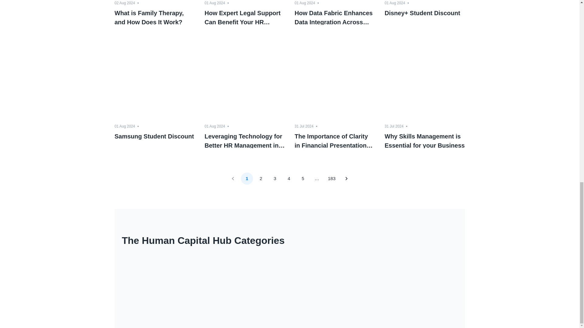  Describe the element at coordinates (247, 179) in the screenshot. I see `1` at that location.